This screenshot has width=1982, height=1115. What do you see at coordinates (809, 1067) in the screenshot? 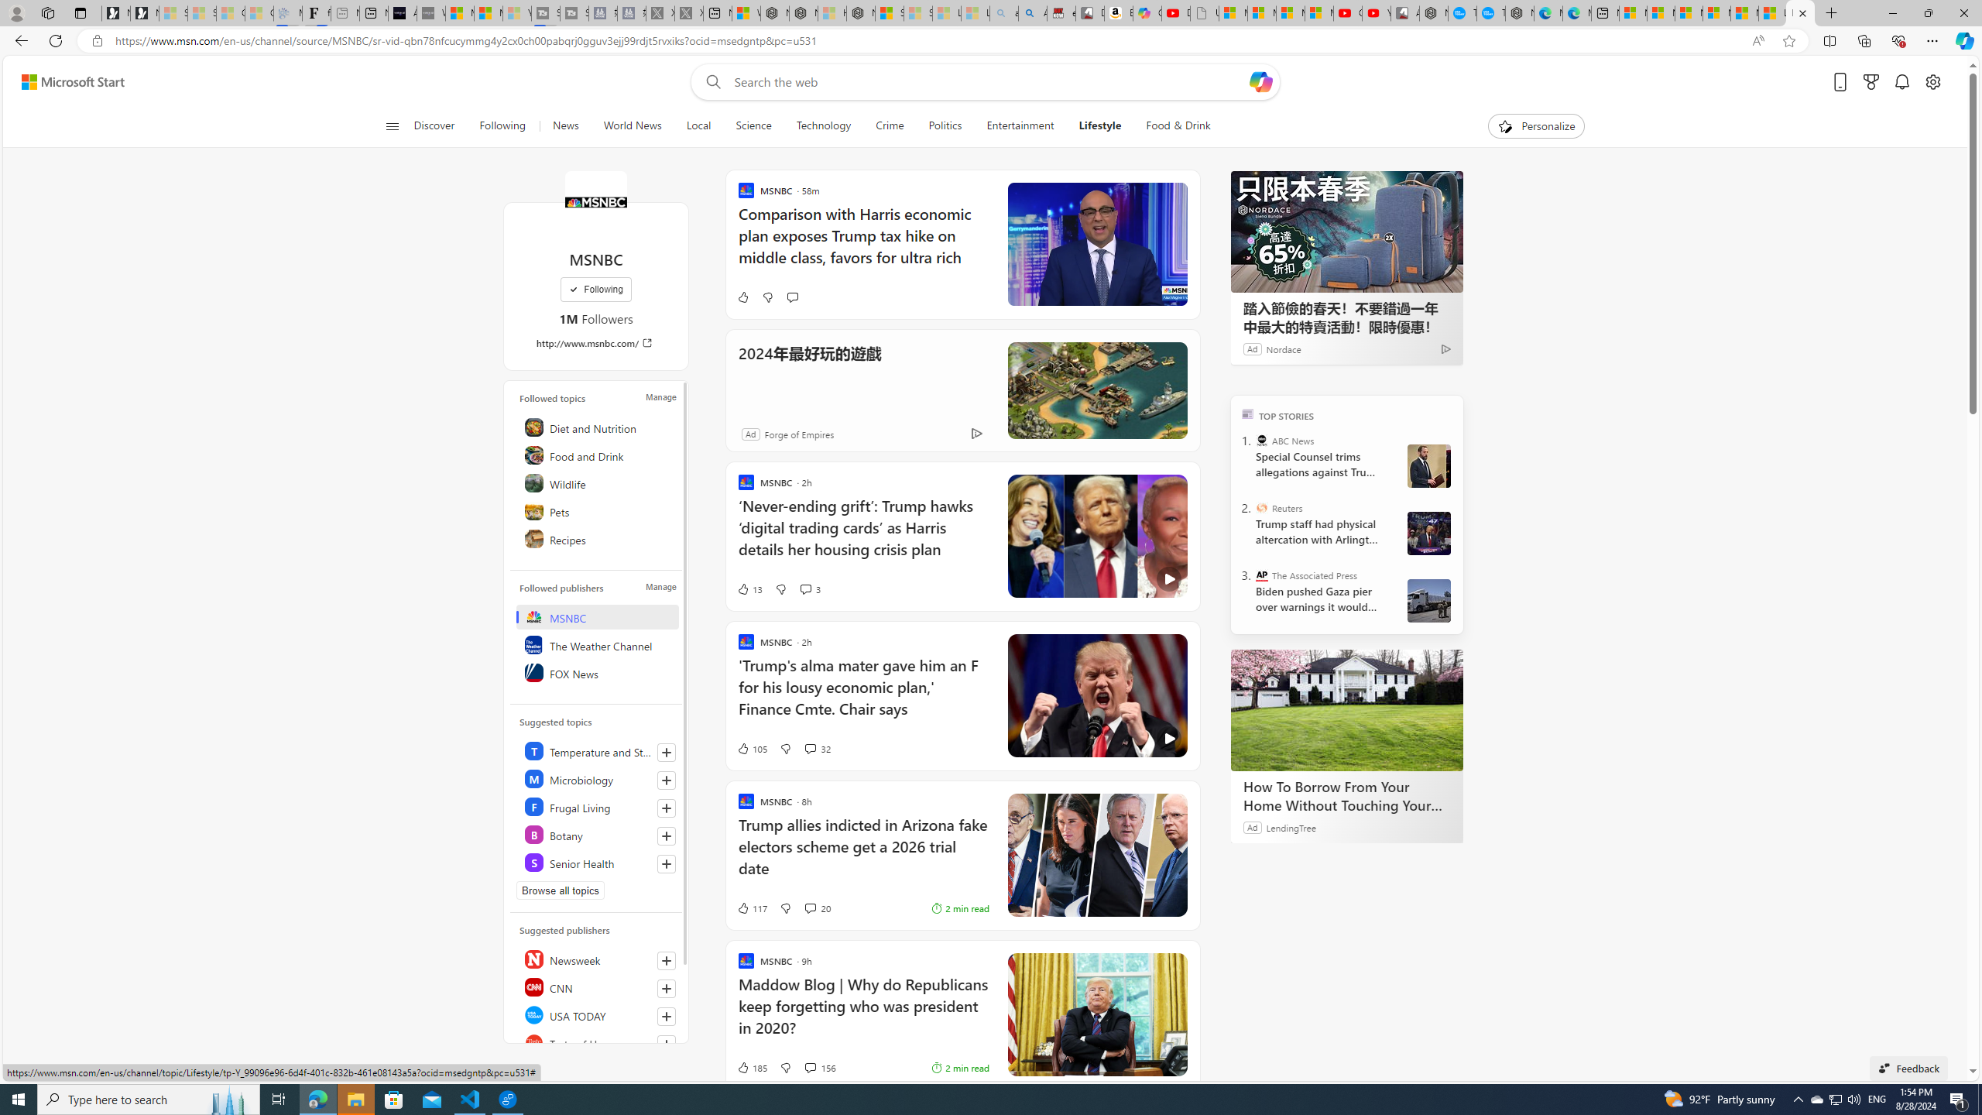
I see `View comments 156 Comment` at bounding box center [809, 1067].